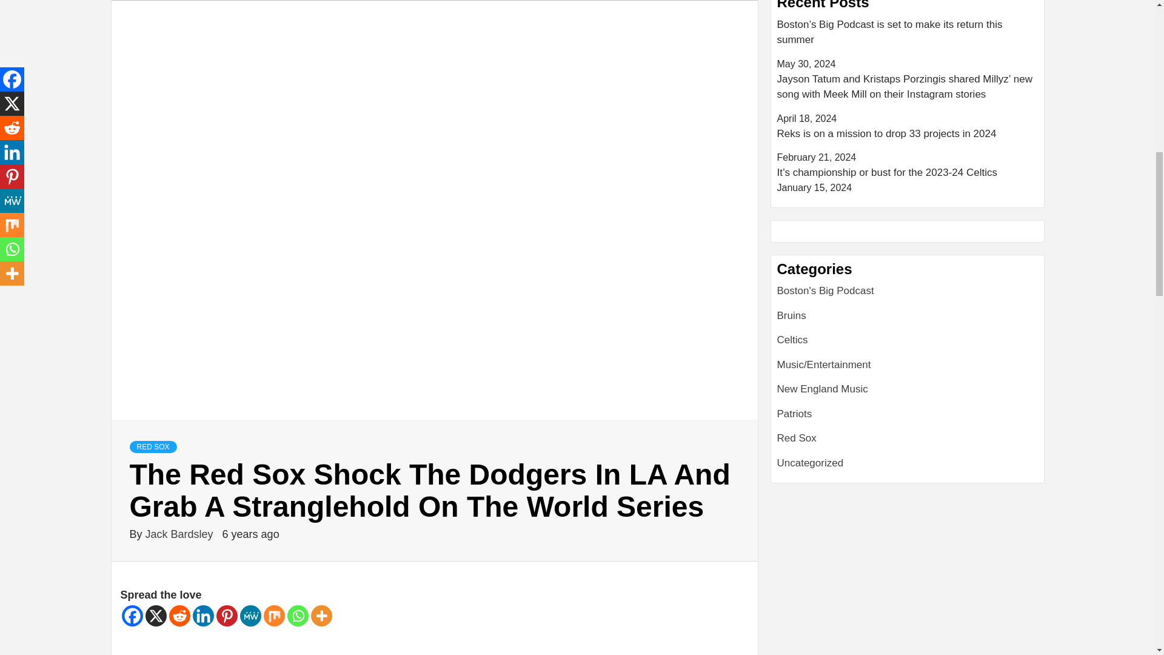  I want to click on Linkedin, so click(204, 615).